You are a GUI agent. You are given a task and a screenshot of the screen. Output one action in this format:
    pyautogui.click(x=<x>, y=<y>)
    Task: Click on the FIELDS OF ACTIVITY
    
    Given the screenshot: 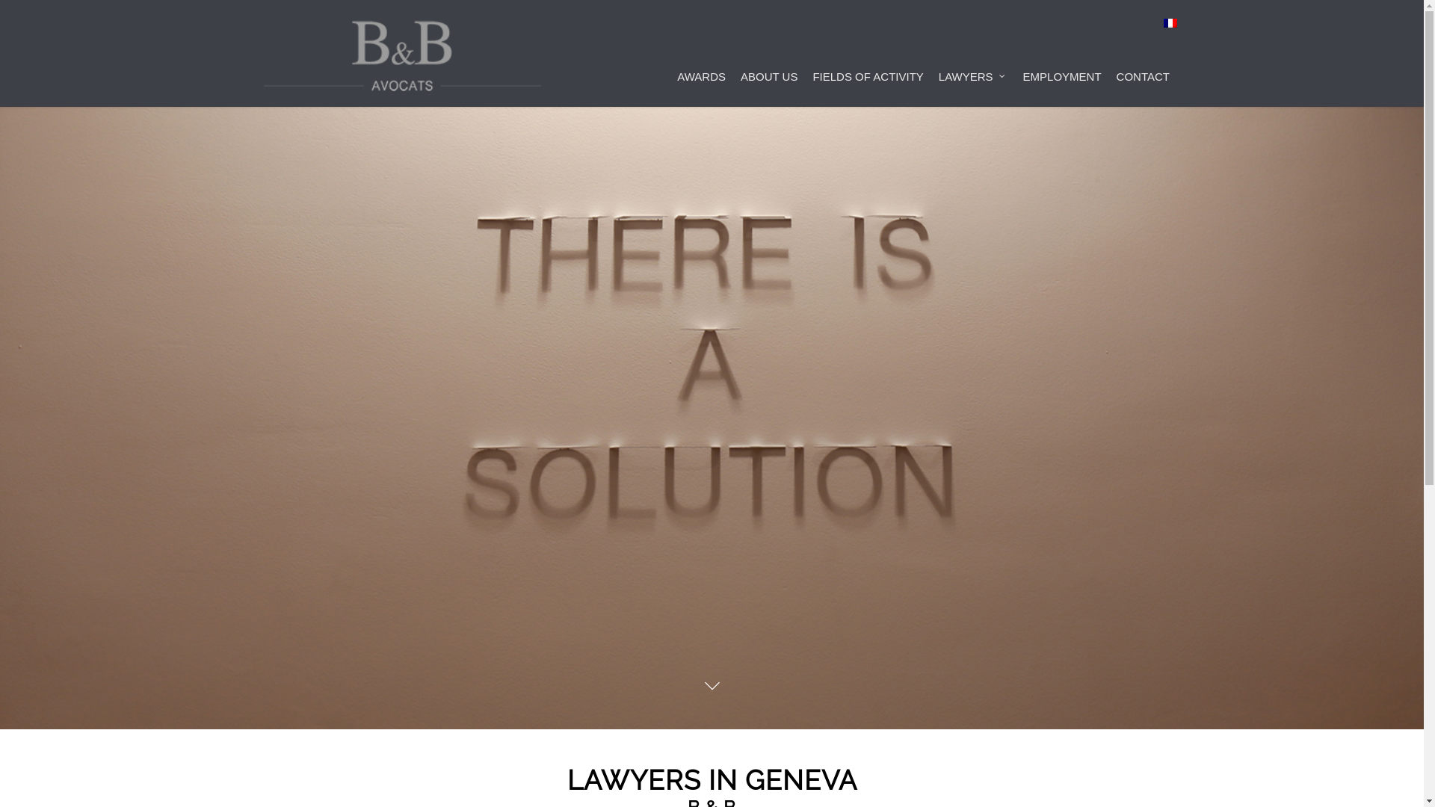 What is the action you would take?
    pyautogui.click(x=868, y=54)
    